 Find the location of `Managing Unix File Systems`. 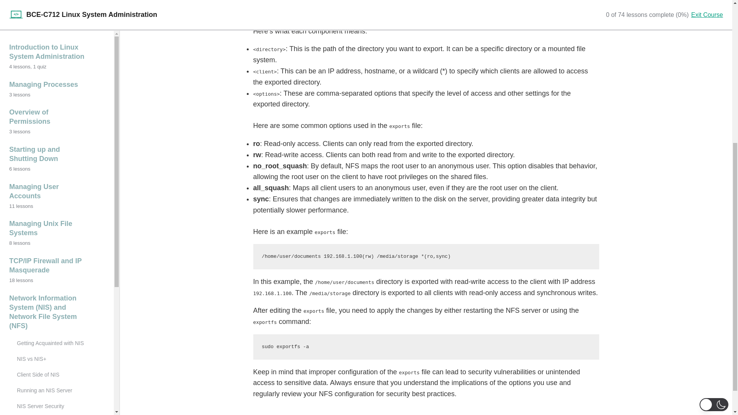

Managing Unix File Systems is located at coordinates (57, 4).